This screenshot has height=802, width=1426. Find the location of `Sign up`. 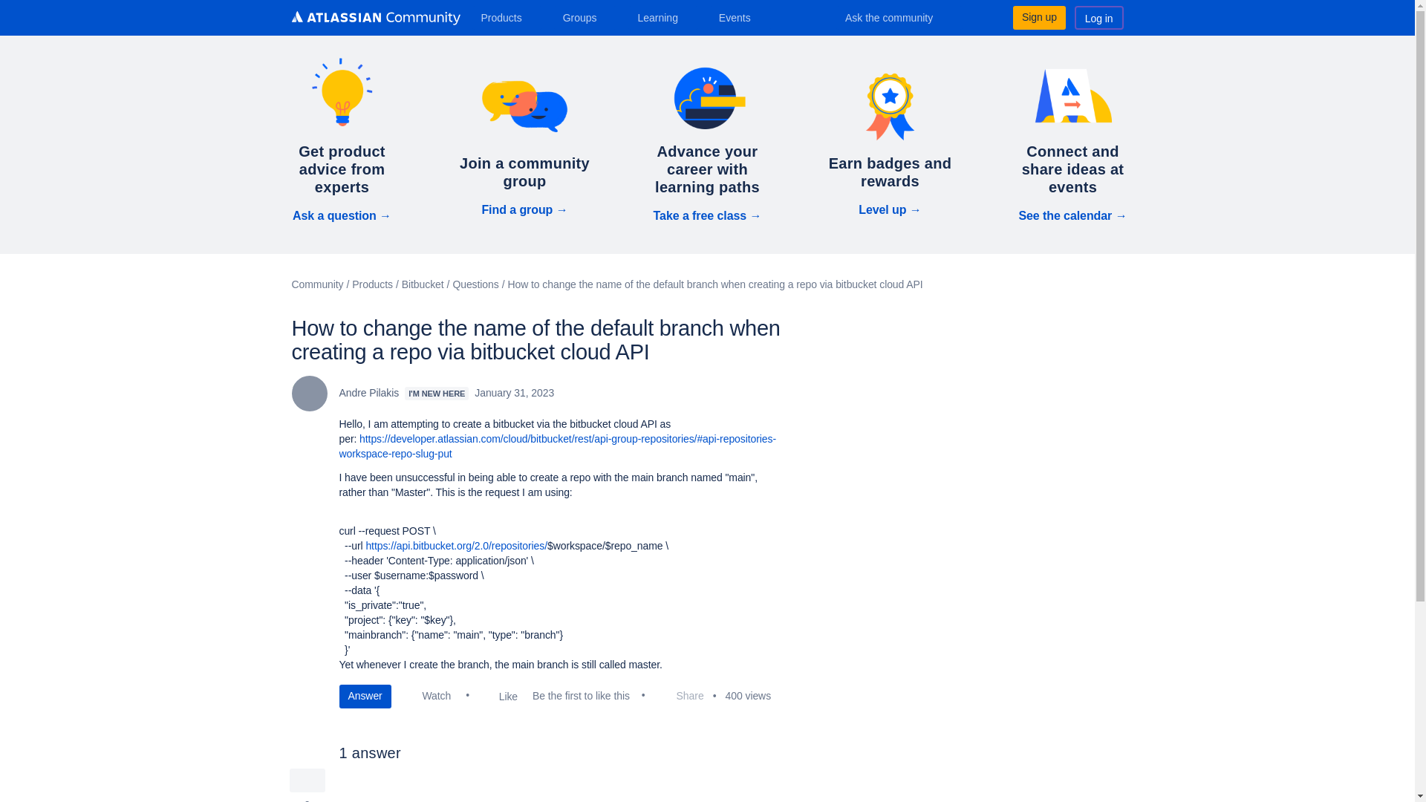

Sign up is located at coordinates (1038, 17).